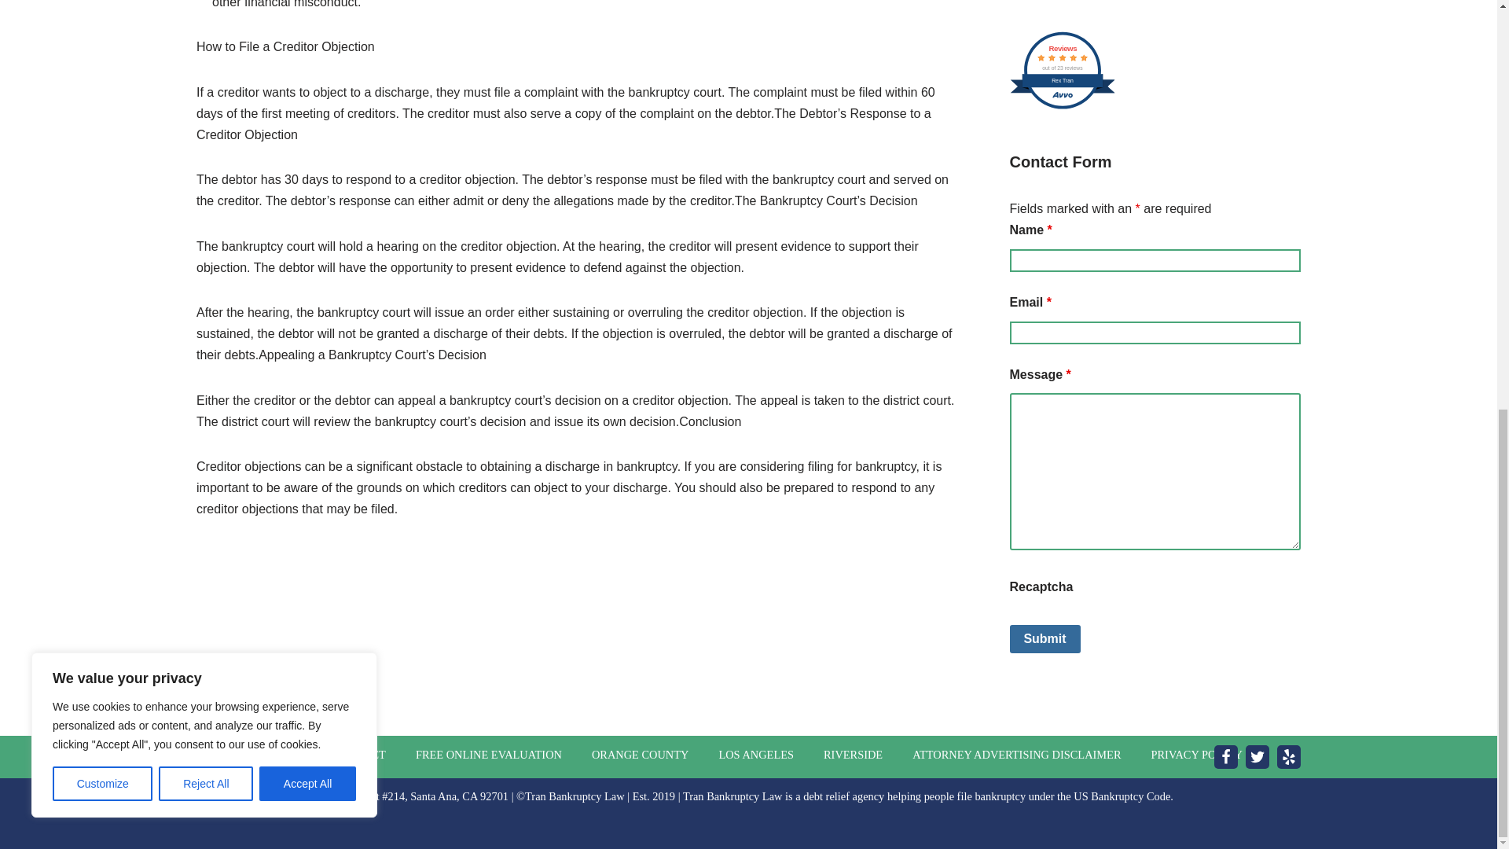  Describe the element at coordinates (1257, 757) in the screenshot. I see `Twitter` at that location.